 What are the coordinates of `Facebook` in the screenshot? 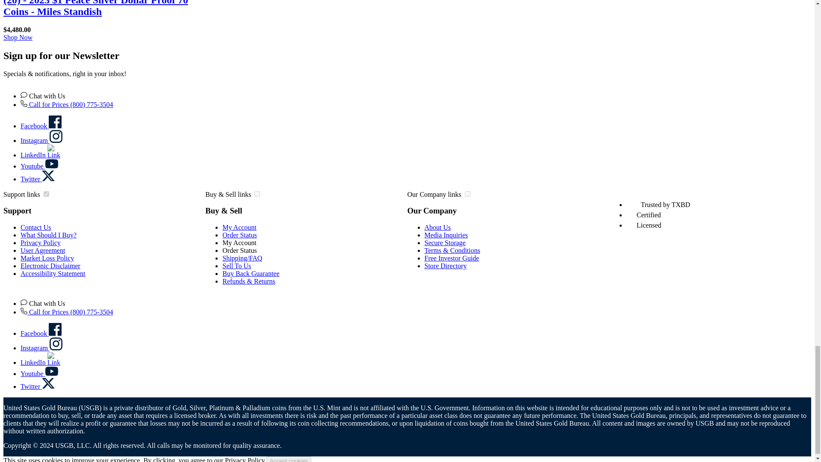 It's located at (41, 126).